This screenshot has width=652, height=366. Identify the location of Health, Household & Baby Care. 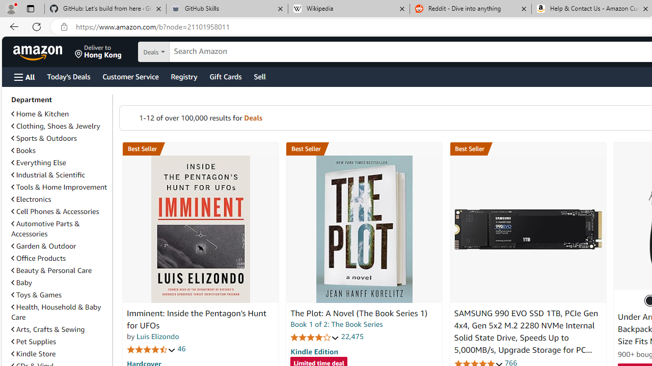
(60, 312).